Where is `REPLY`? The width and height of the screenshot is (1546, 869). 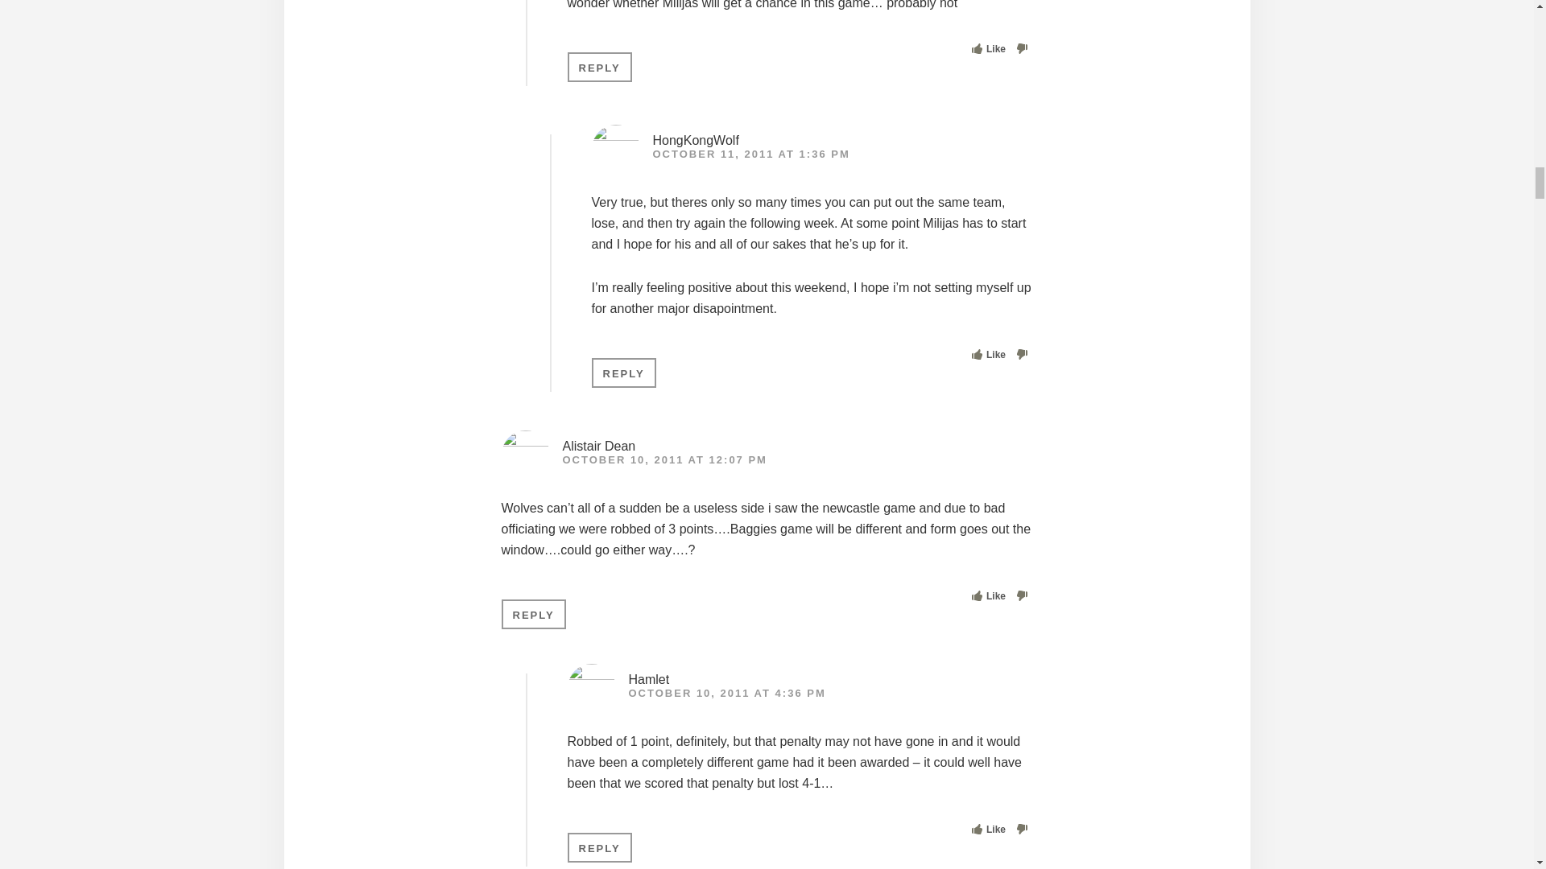
REPLY is located at coordinates (599, 66).